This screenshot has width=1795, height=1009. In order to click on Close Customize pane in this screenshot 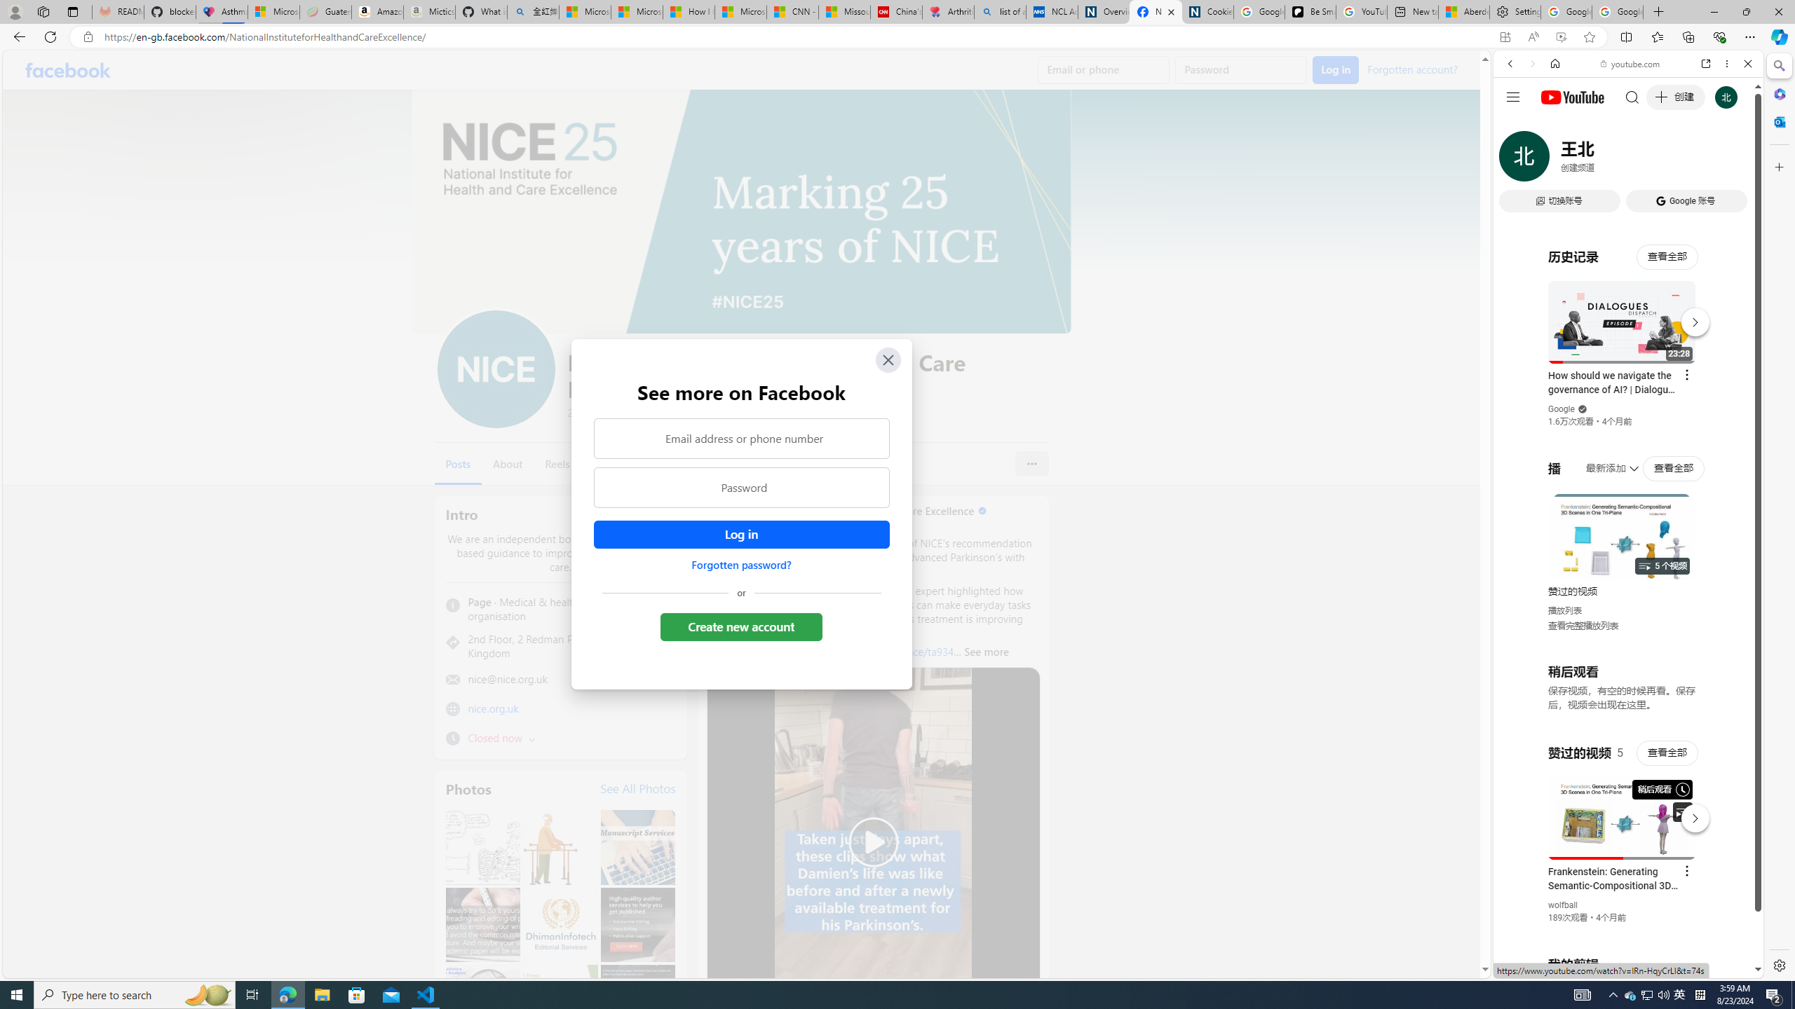, I will do `click(1778, 167)`.